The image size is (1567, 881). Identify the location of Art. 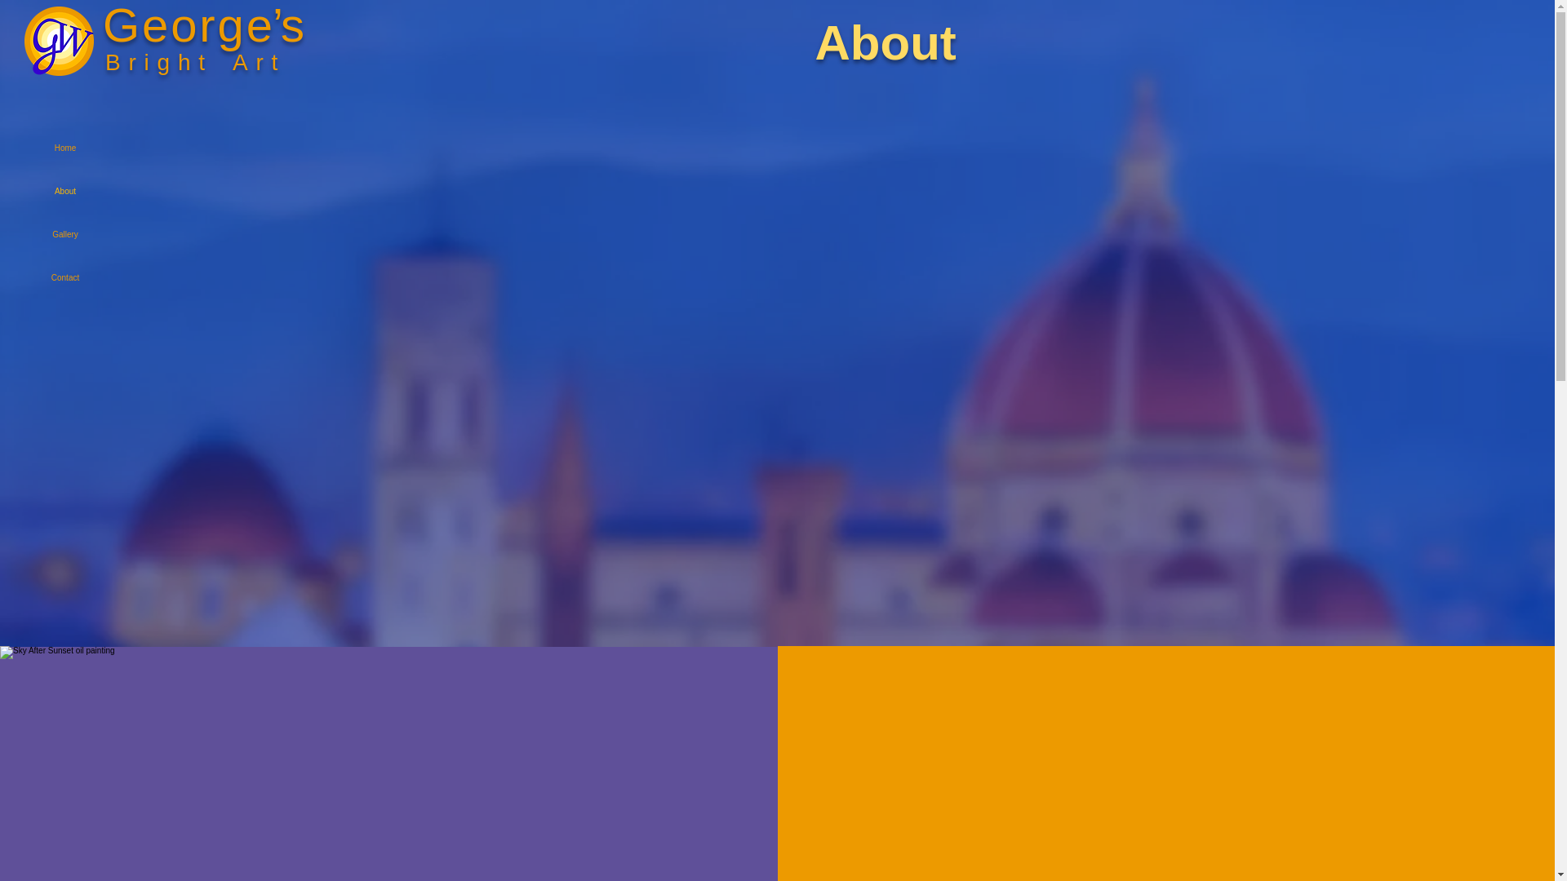
(258, 62).